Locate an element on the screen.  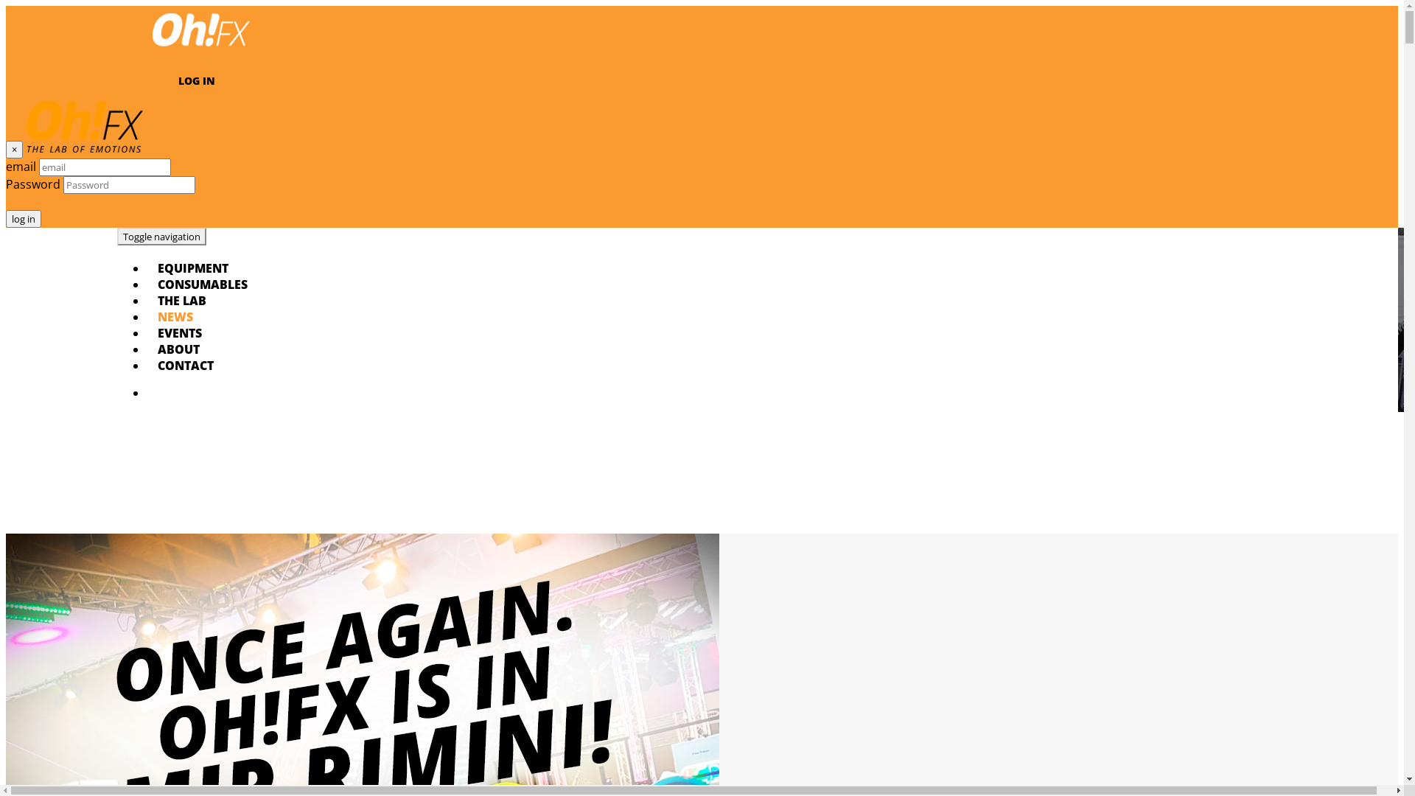
EQUIPMENT is located at coordinates (193, 268).